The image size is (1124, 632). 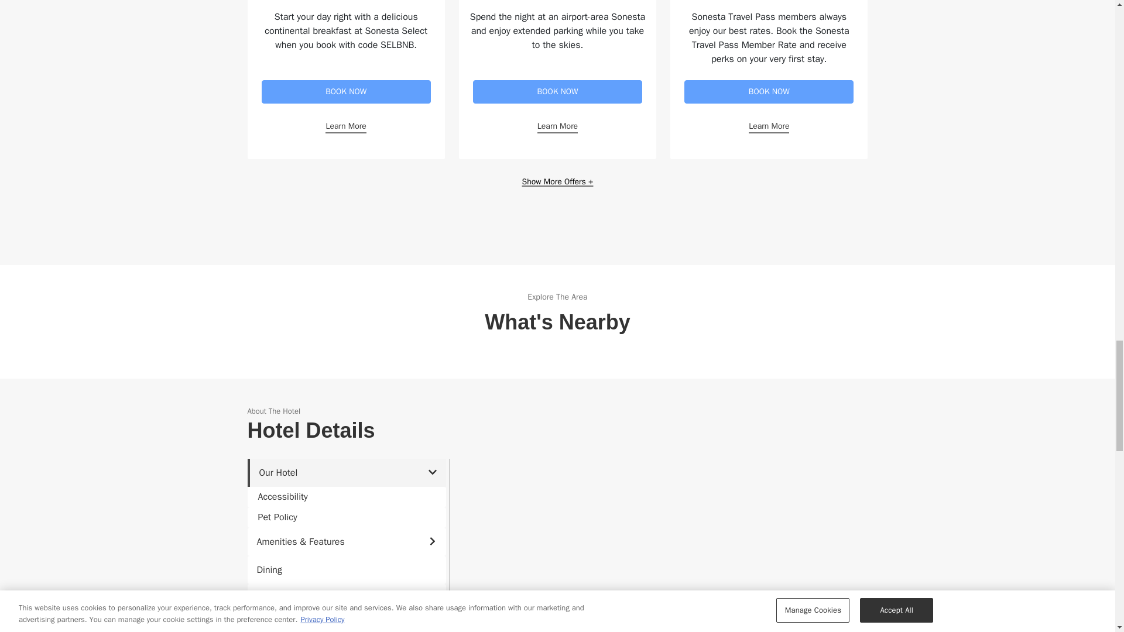 I want to click on BOOK NOW, so click(x=557, y=92).